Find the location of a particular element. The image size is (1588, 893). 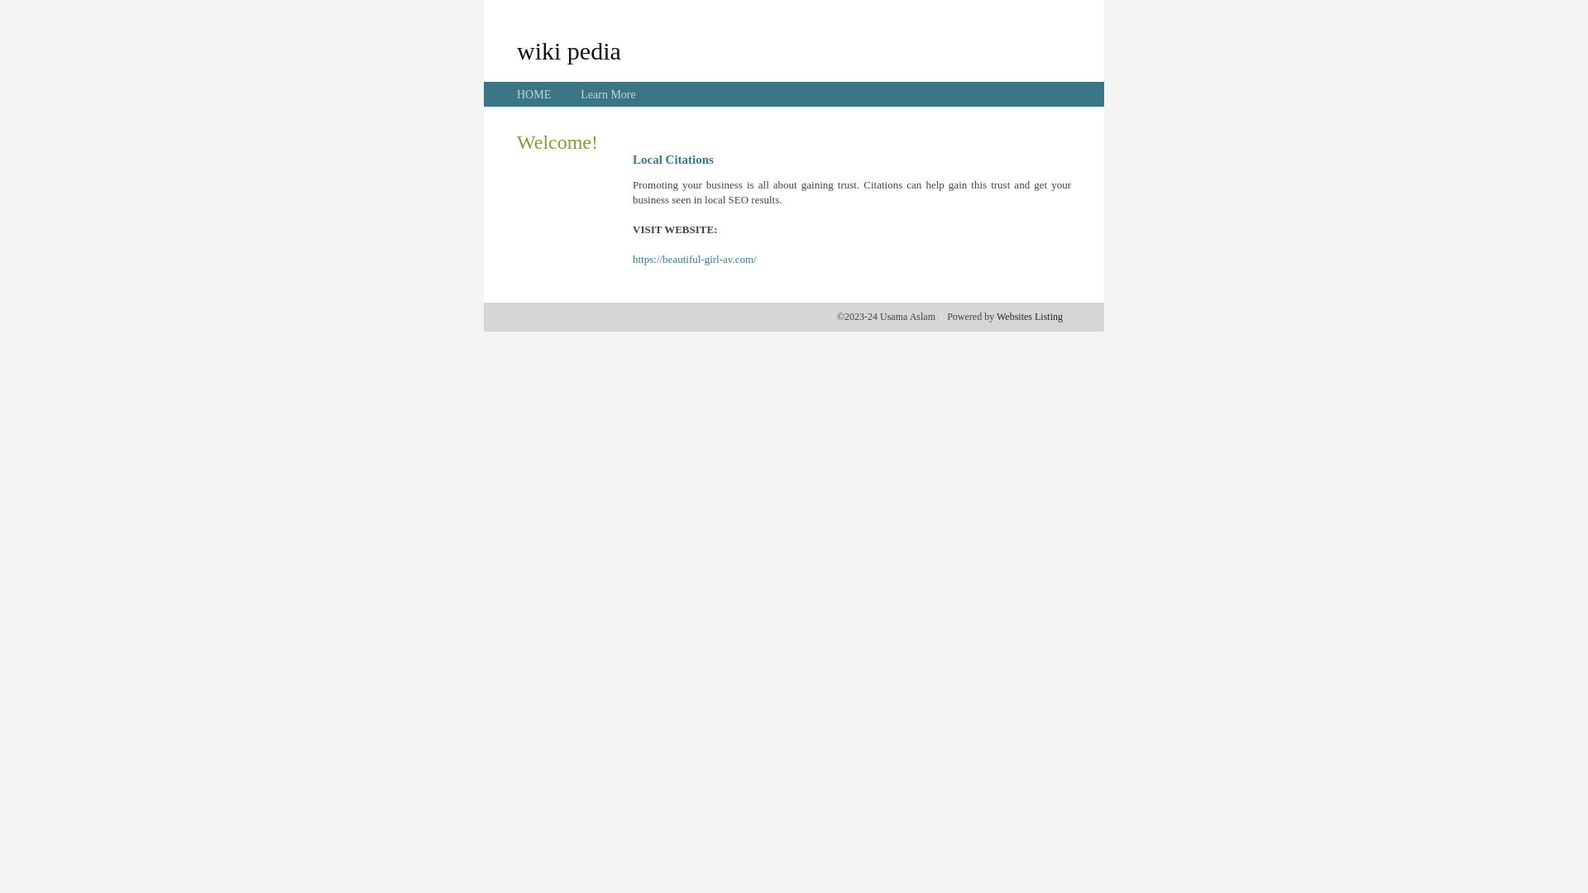

wiki pedia is located at coordinates (569, 50).